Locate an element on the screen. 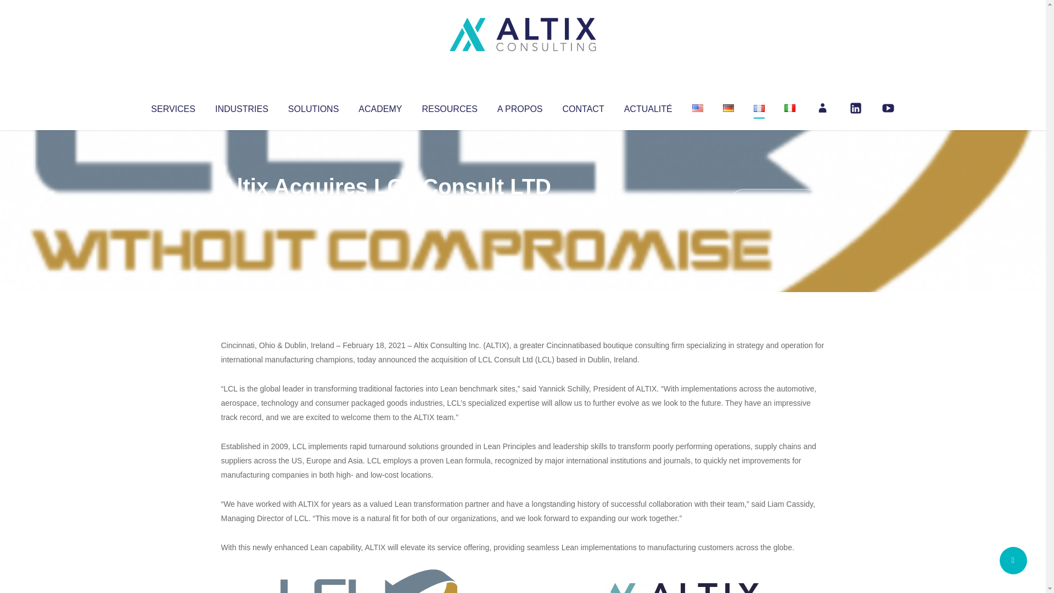 Image resolution: width=1054 pixels, height=593 pixels. ACADEMY is located at coordinates (380, 107).